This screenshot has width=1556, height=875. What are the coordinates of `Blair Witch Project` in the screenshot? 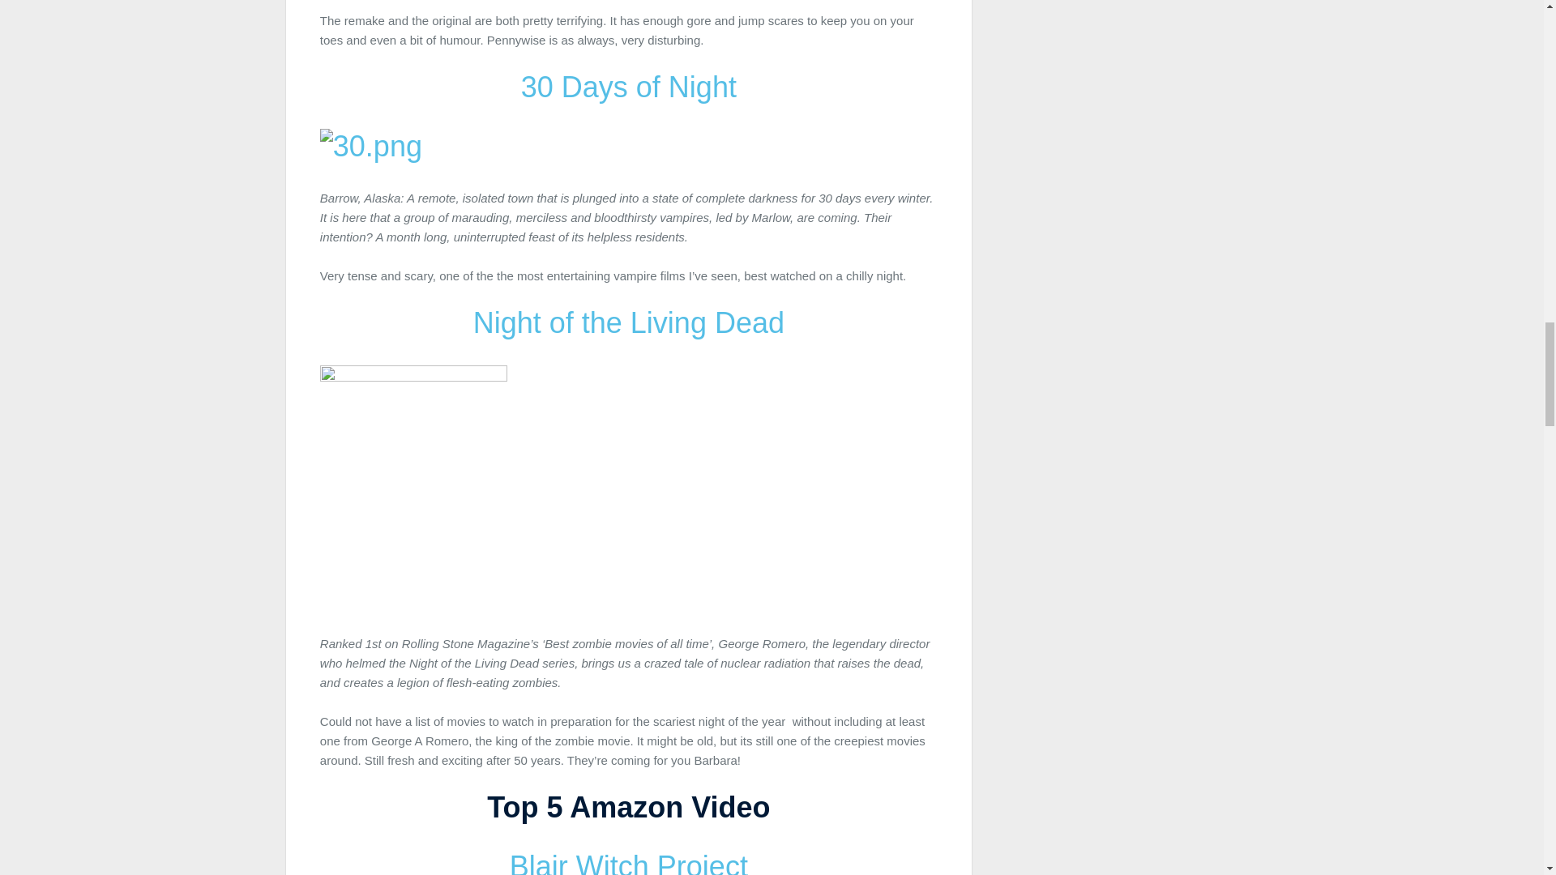 It's located at (629, 862).